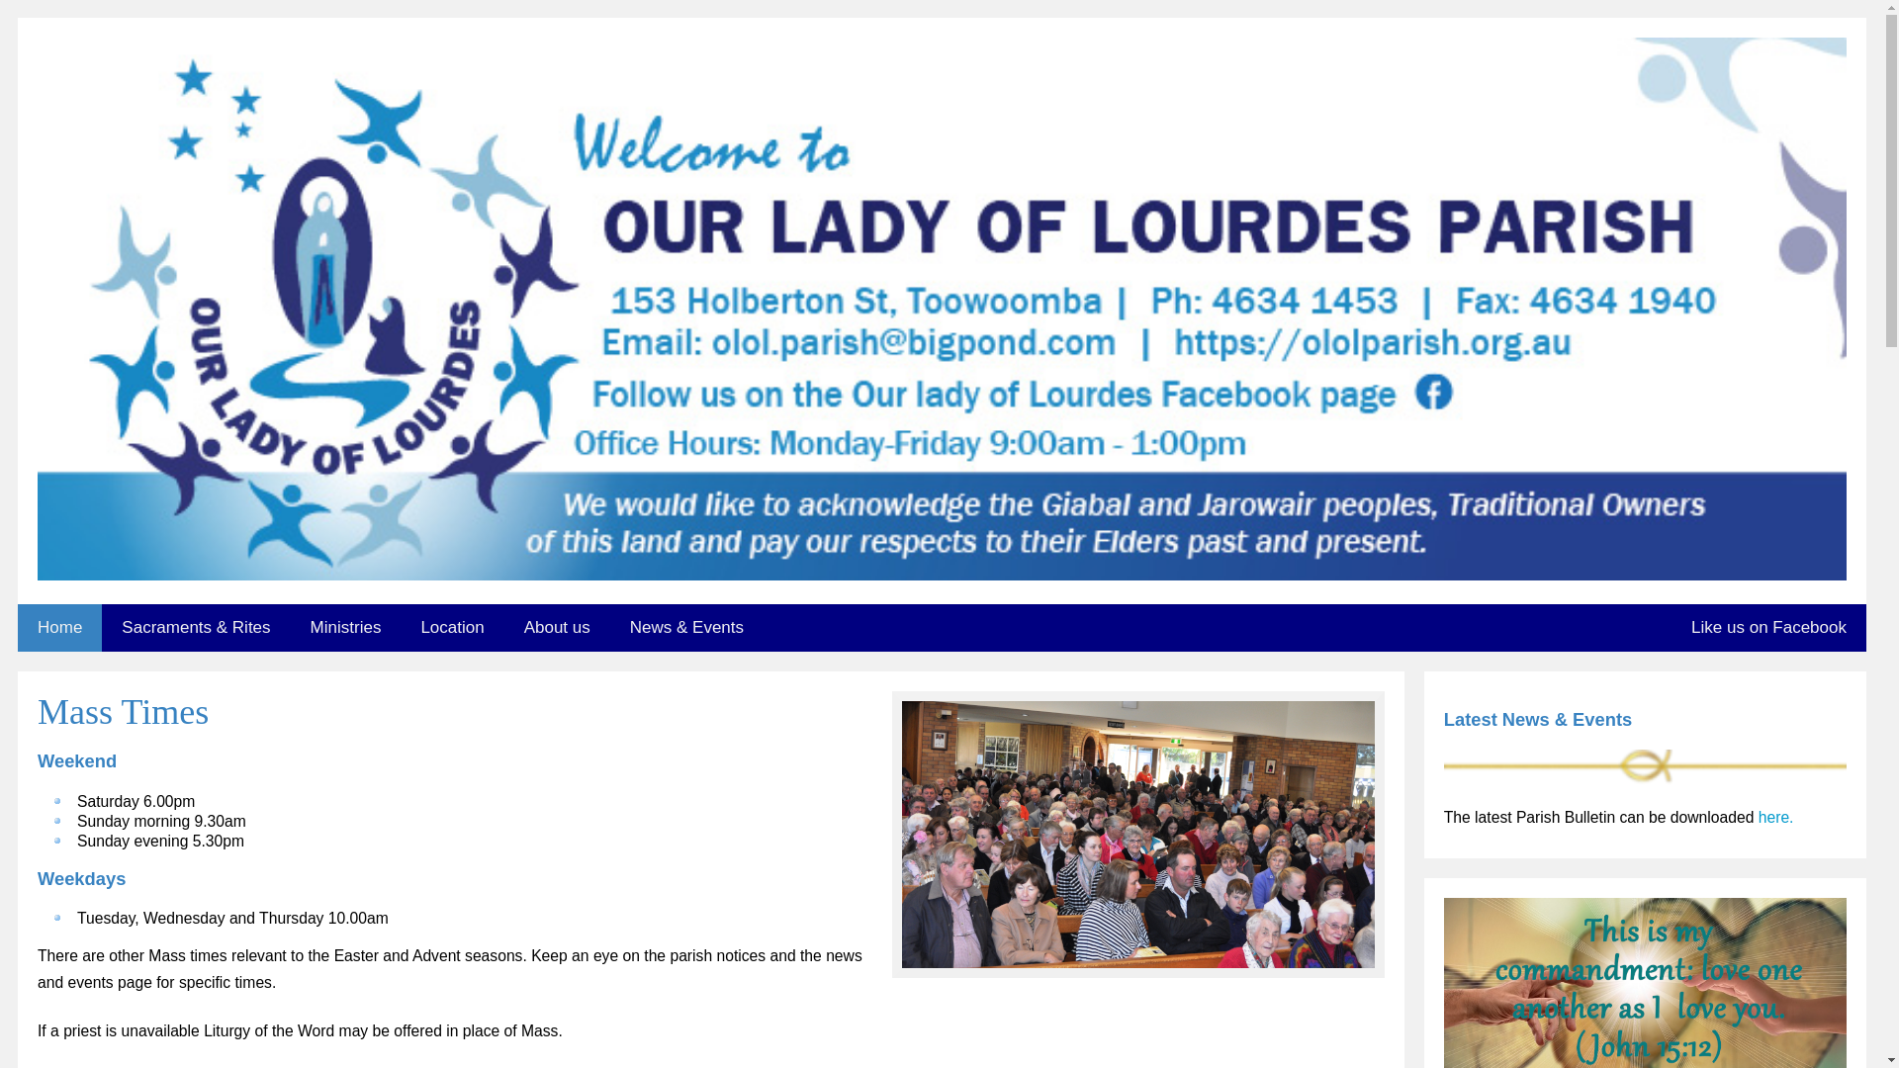 This screenshot has width=1899, height=1068. What do you see at coordinates (196, 628) in the screenshot?
I see `Sacraments & Rites` at bounding box center [196, 628].